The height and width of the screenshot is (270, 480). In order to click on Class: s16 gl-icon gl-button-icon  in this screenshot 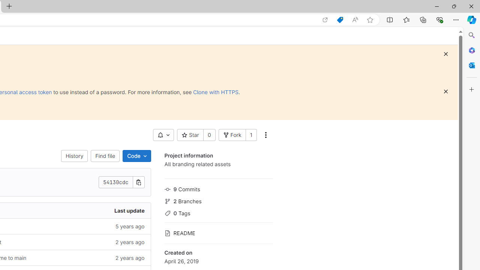, I will do `click(445, 91)`.